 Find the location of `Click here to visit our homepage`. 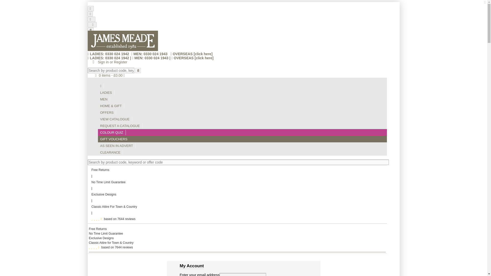

Click here to visit our homepage is located at coordinates (101, 86).